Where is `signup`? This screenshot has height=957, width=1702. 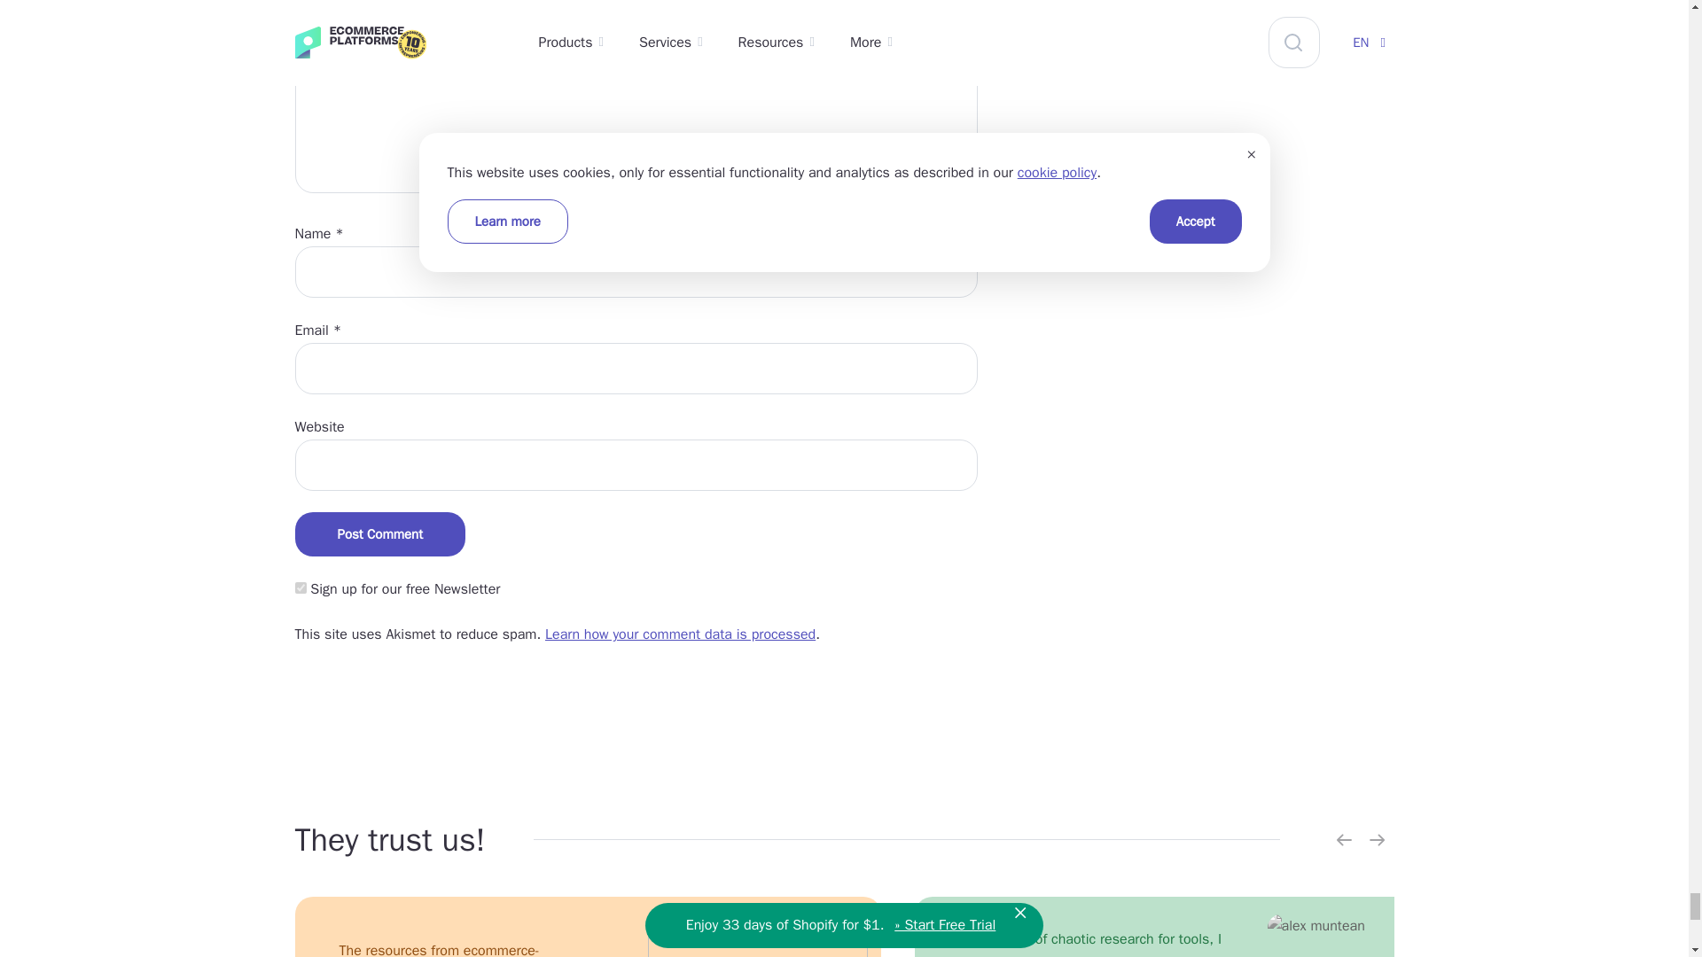 signup is located at coordinates (300, 587).